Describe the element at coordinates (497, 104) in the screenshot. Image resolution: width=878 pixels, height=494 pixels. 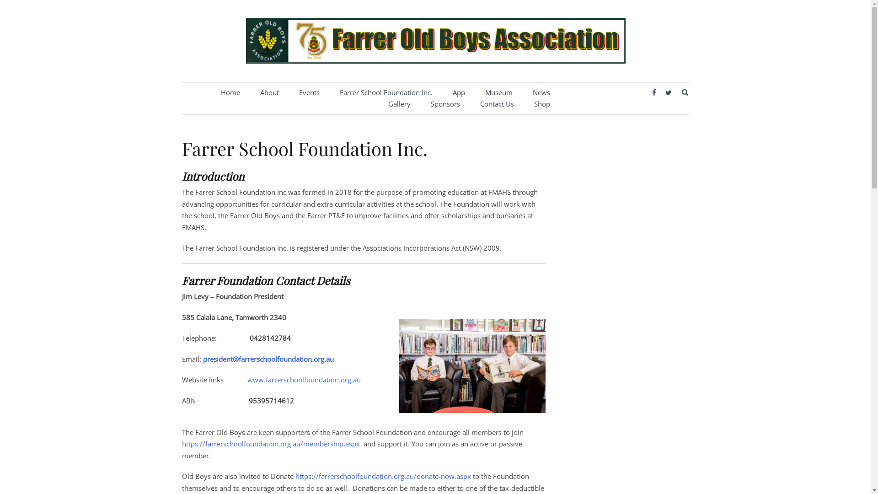
I see `Contact Us` at that location.